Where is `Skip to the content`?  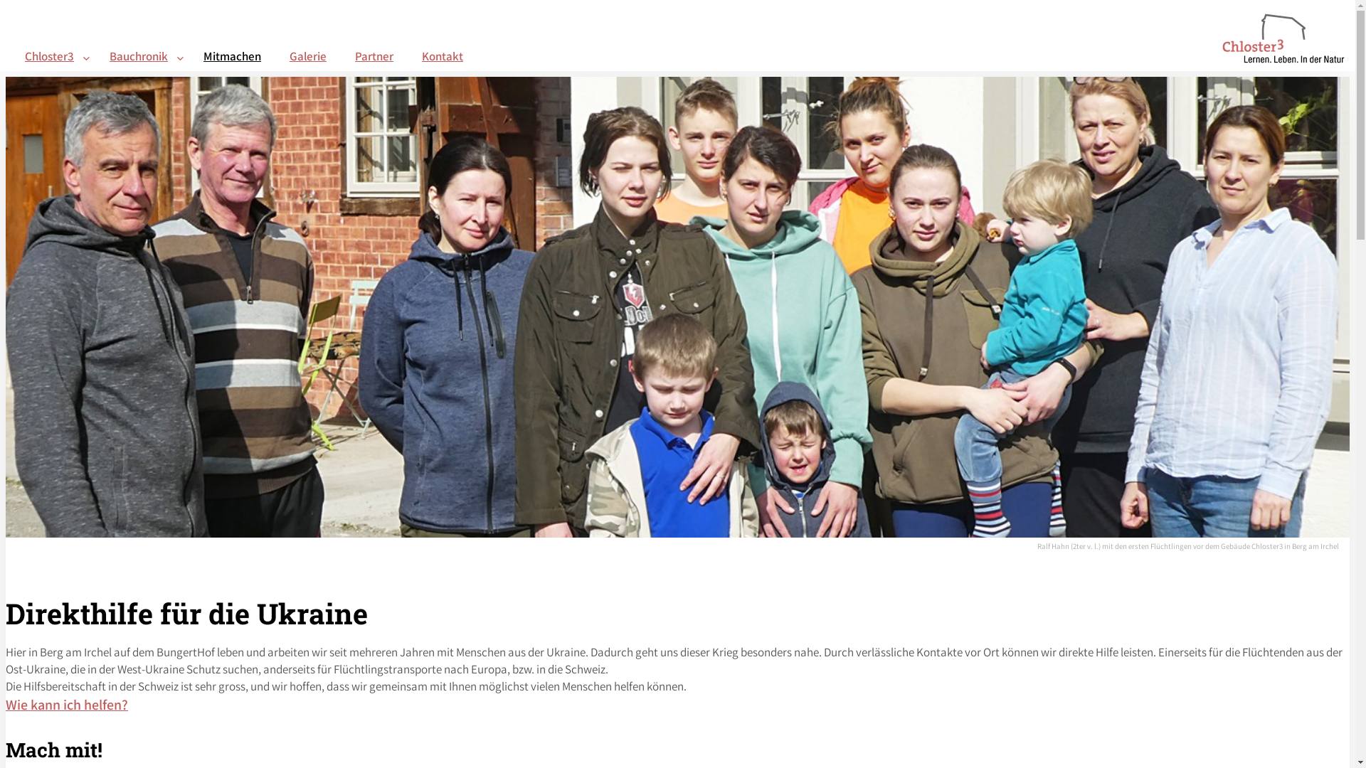 Skip to the content is located at coordinates (677, 13).